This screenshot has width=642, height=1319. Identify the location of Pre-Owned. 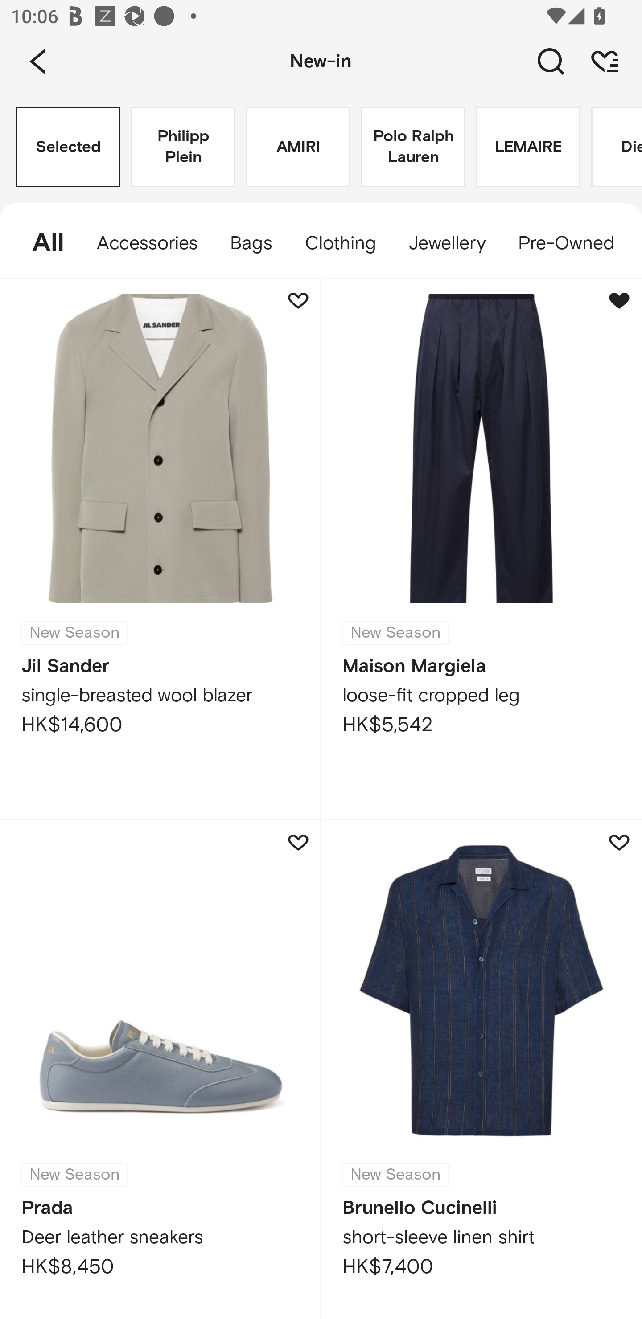
(565, 243).